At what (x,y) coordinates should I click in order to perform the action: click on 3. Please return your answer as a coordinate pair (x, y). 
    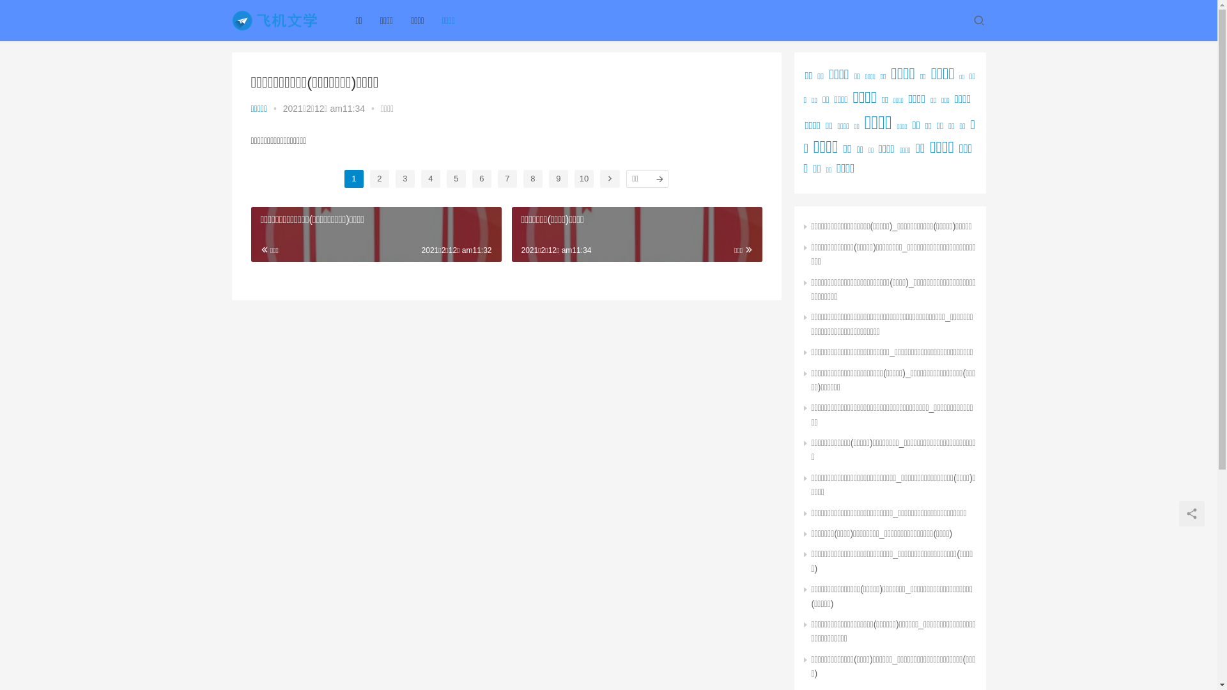
    Looking at the image, I should click on (405, 179).